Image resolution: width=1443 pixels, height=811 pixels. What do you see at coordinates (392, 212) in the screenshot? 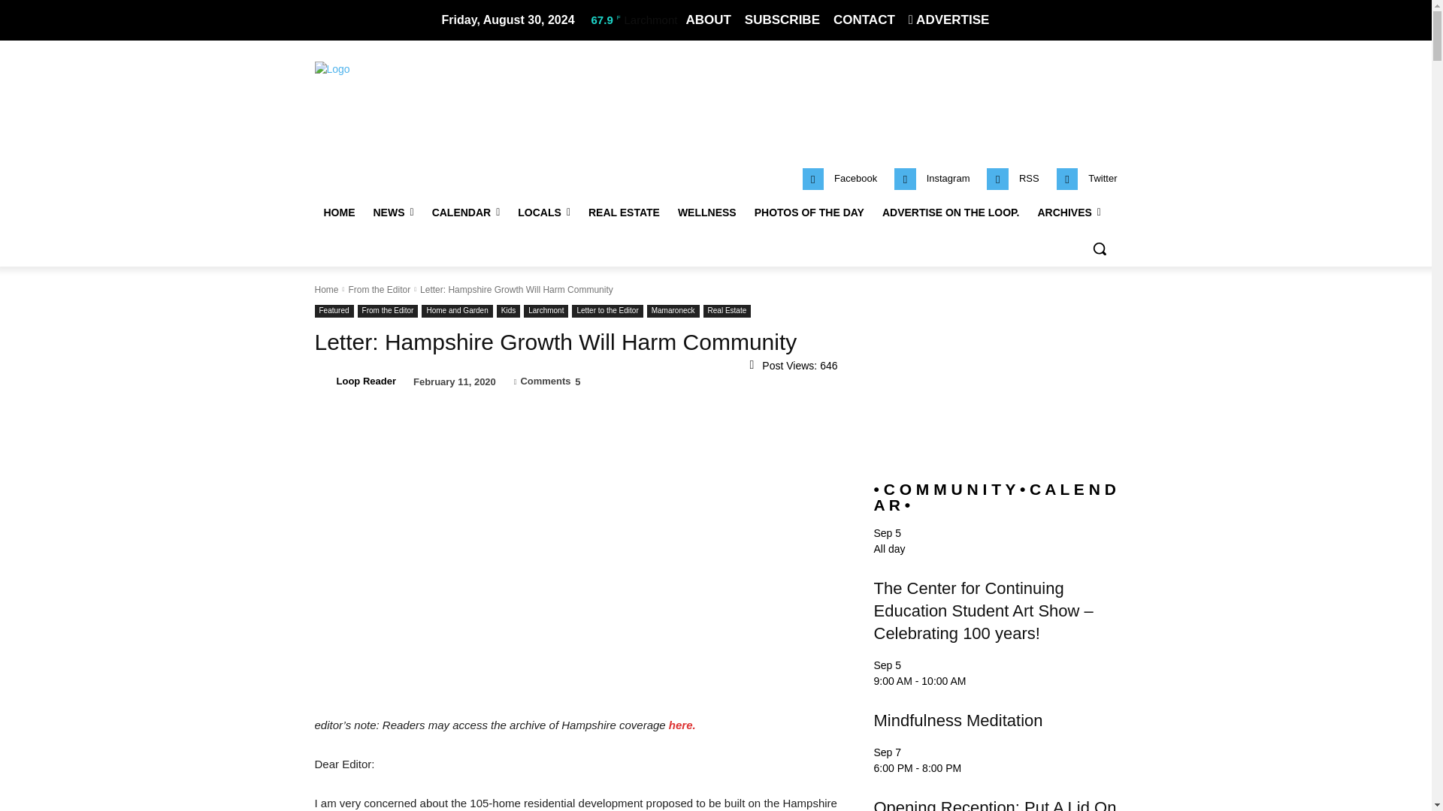
I see `NEWS` at bounding box center [392, 212].